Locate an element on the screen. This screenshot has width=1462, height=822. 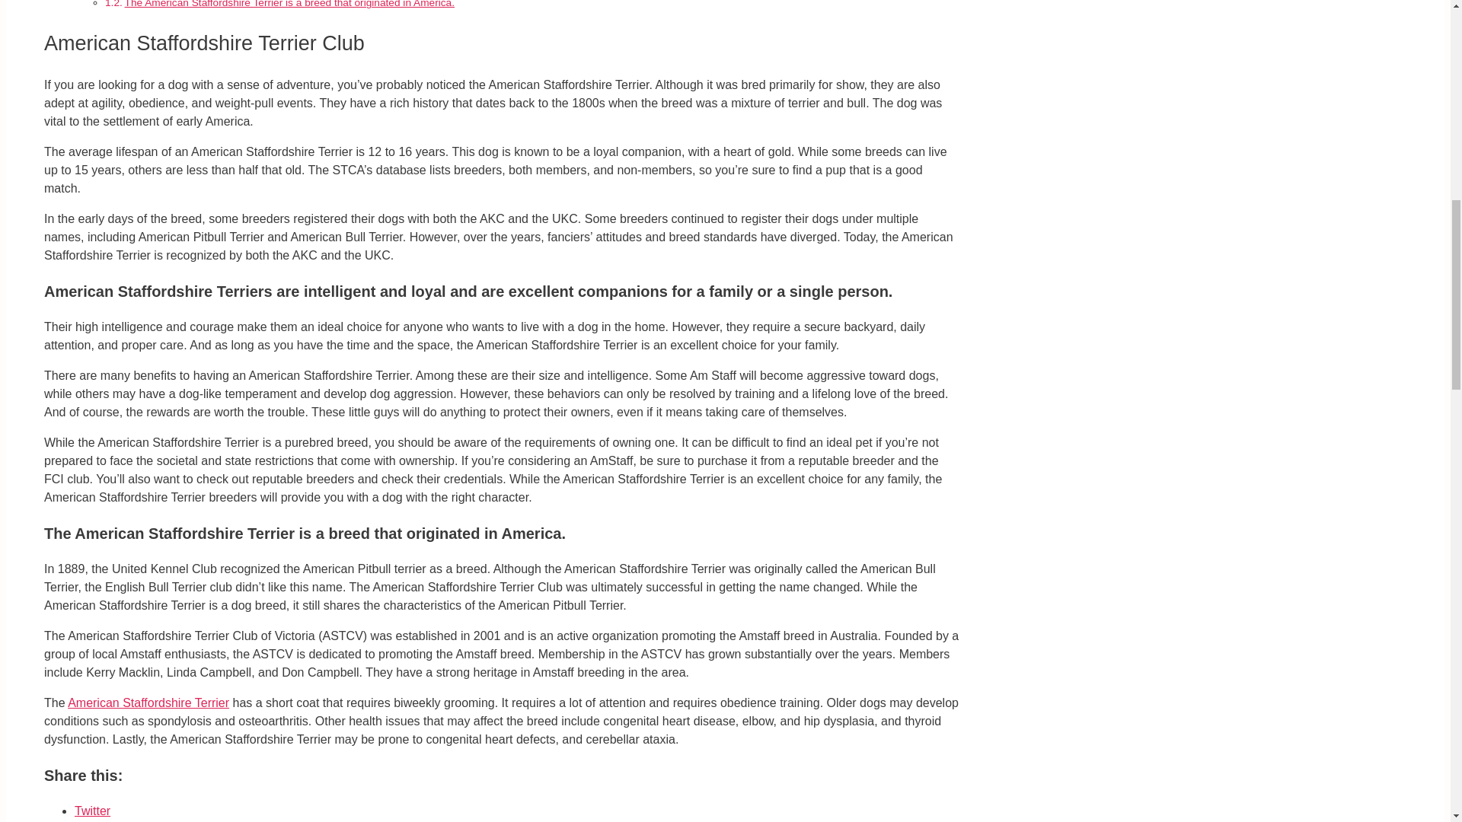
American Staffordshire Terrier is located at coordinates (148, 703).